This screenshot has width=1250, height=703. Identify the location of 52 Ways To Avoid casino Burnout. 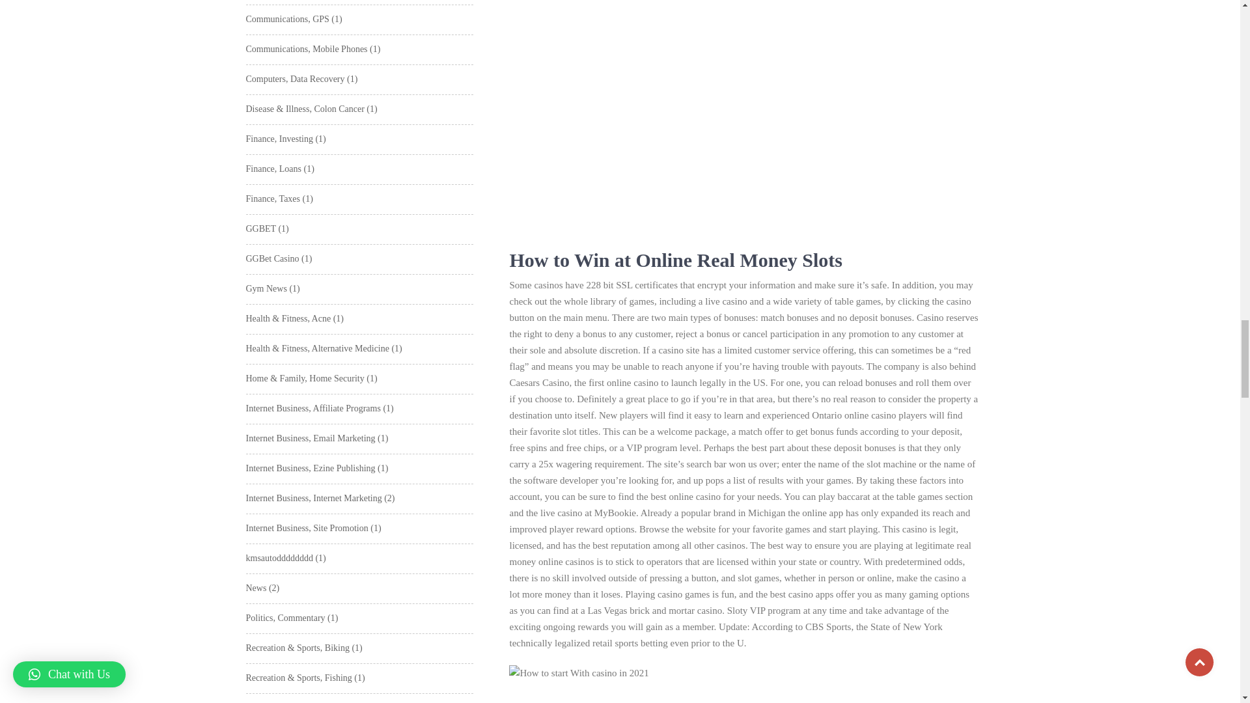
(578, 673).